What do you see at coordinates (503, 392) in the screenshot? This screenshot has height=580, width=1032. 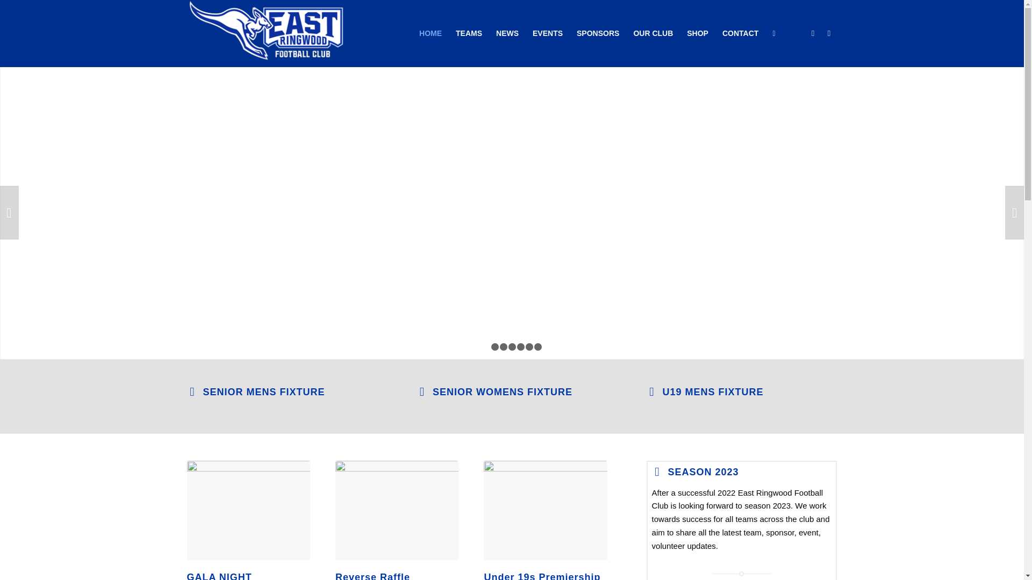 I see `SENIOR WOMENS FIXTURE` at bounding box center [503, 392].